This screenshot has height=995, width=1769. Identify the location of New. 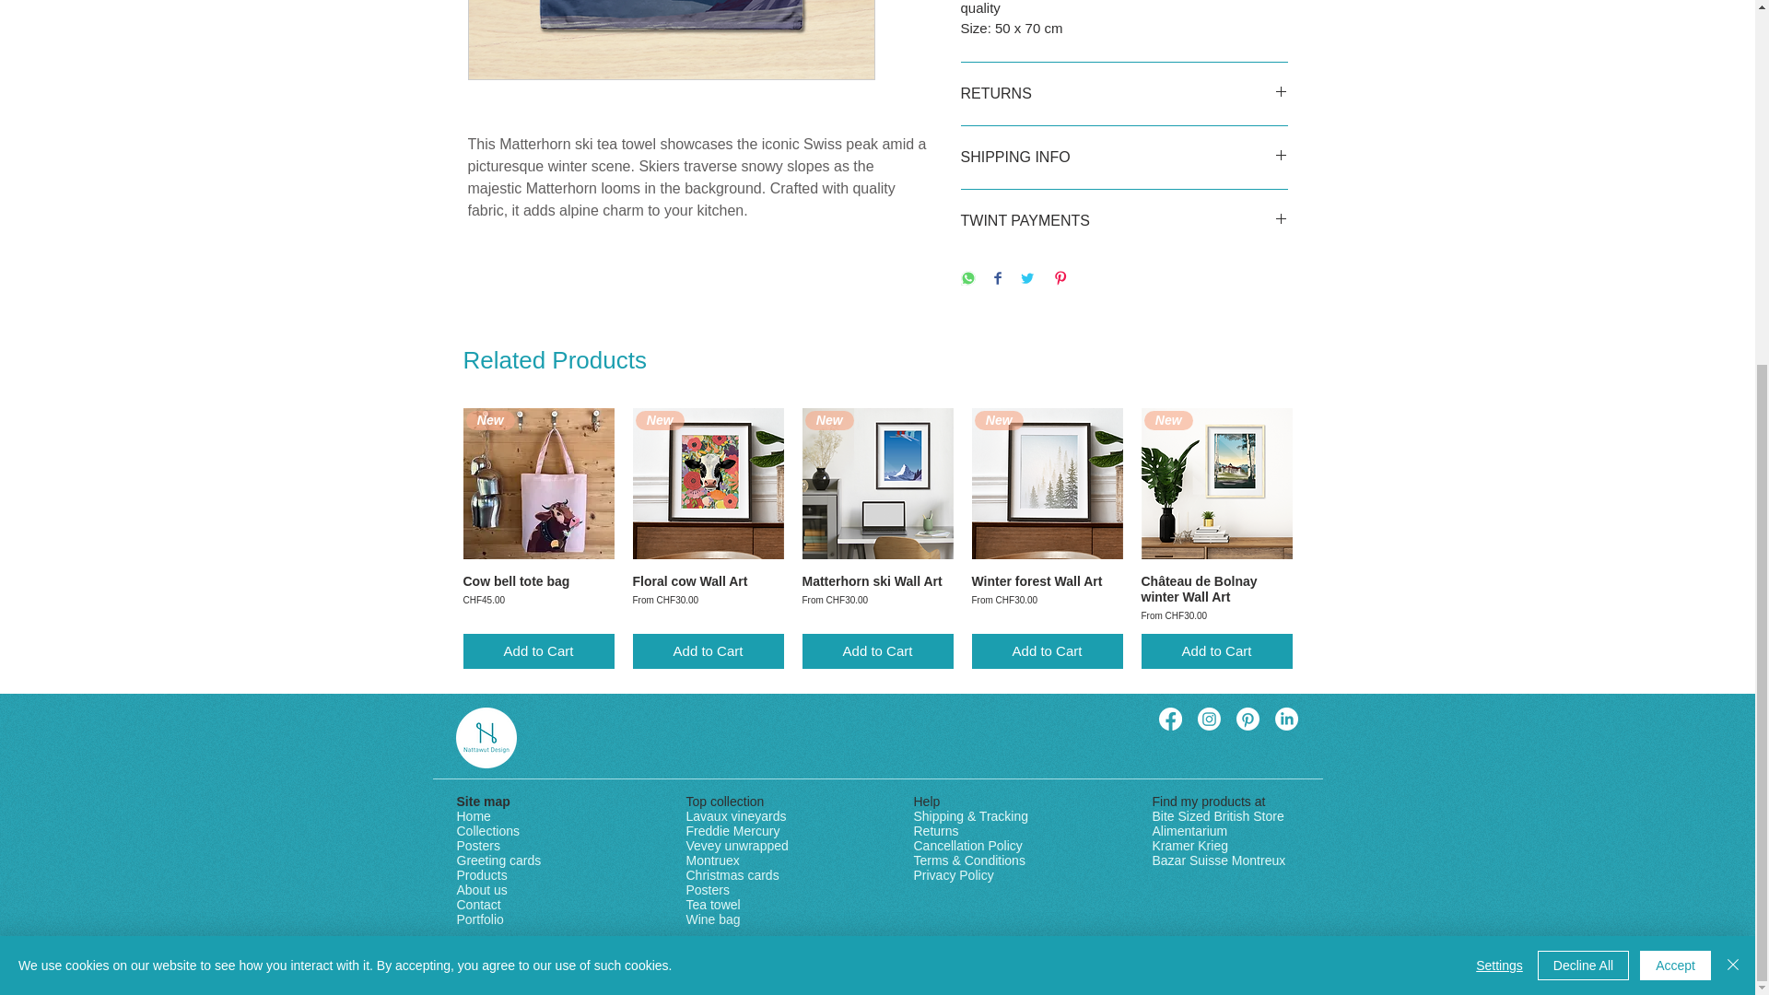
(877, 483).